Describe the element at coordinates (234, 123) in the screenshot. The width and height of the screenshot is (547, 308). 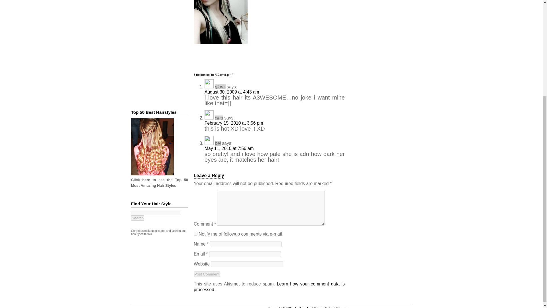
I see `February 15, 2010 at 3:56 pm` at that location.